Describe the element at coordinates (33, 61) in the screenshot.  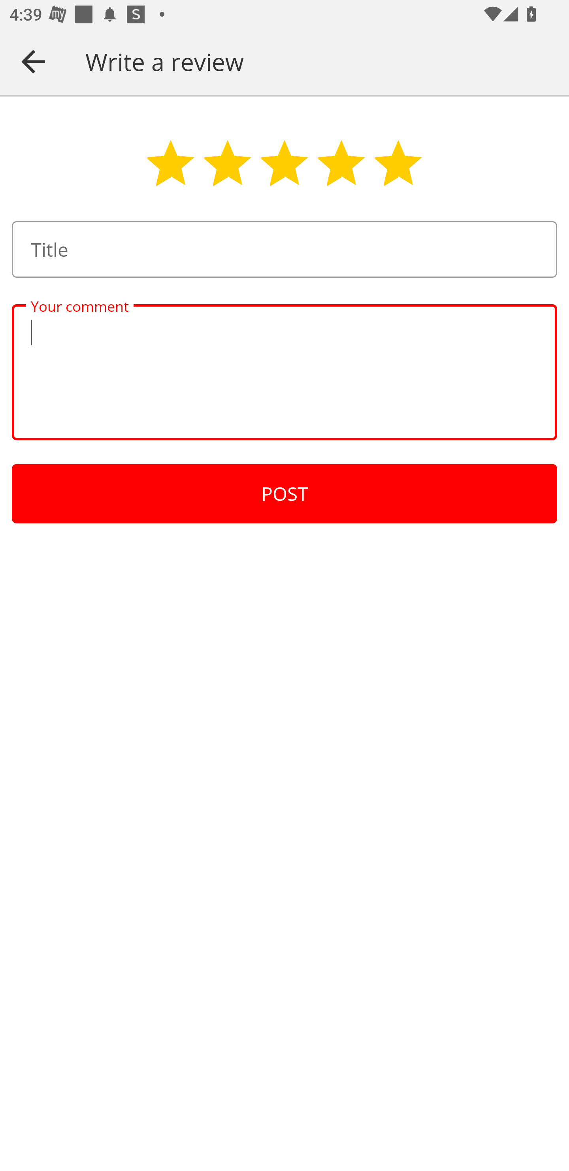
I see `Navigate up` at that location.